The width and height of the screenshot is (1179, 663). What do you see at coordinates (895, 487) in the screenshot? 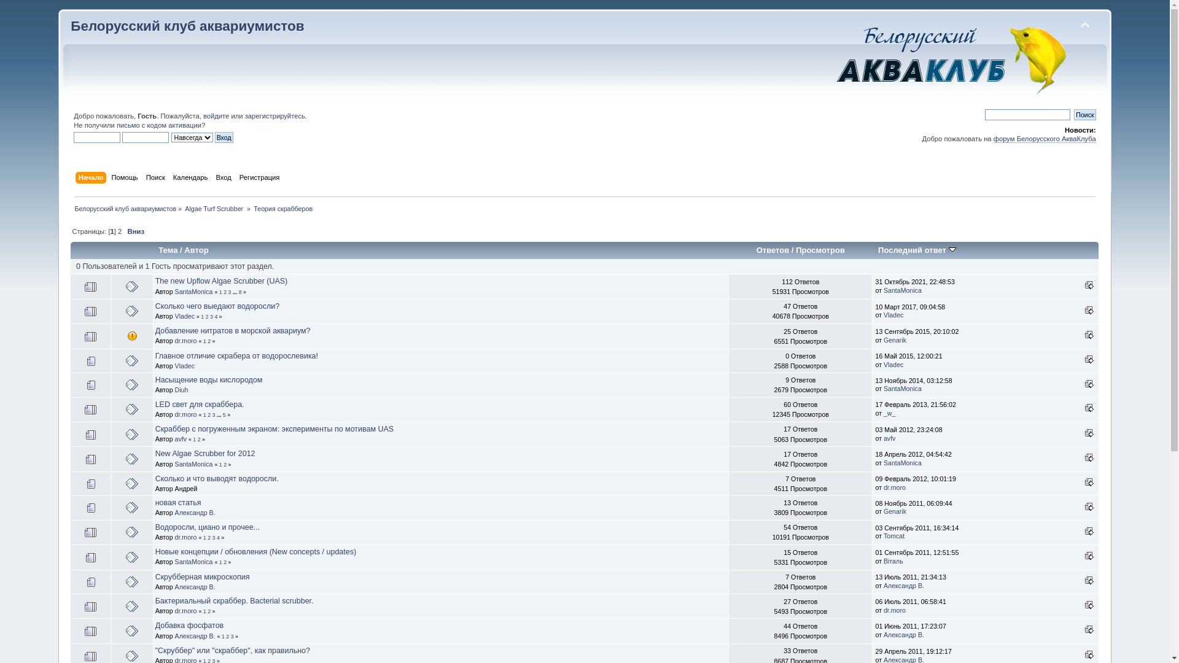
I see `dr.moro` at bounding box center [895, 487].